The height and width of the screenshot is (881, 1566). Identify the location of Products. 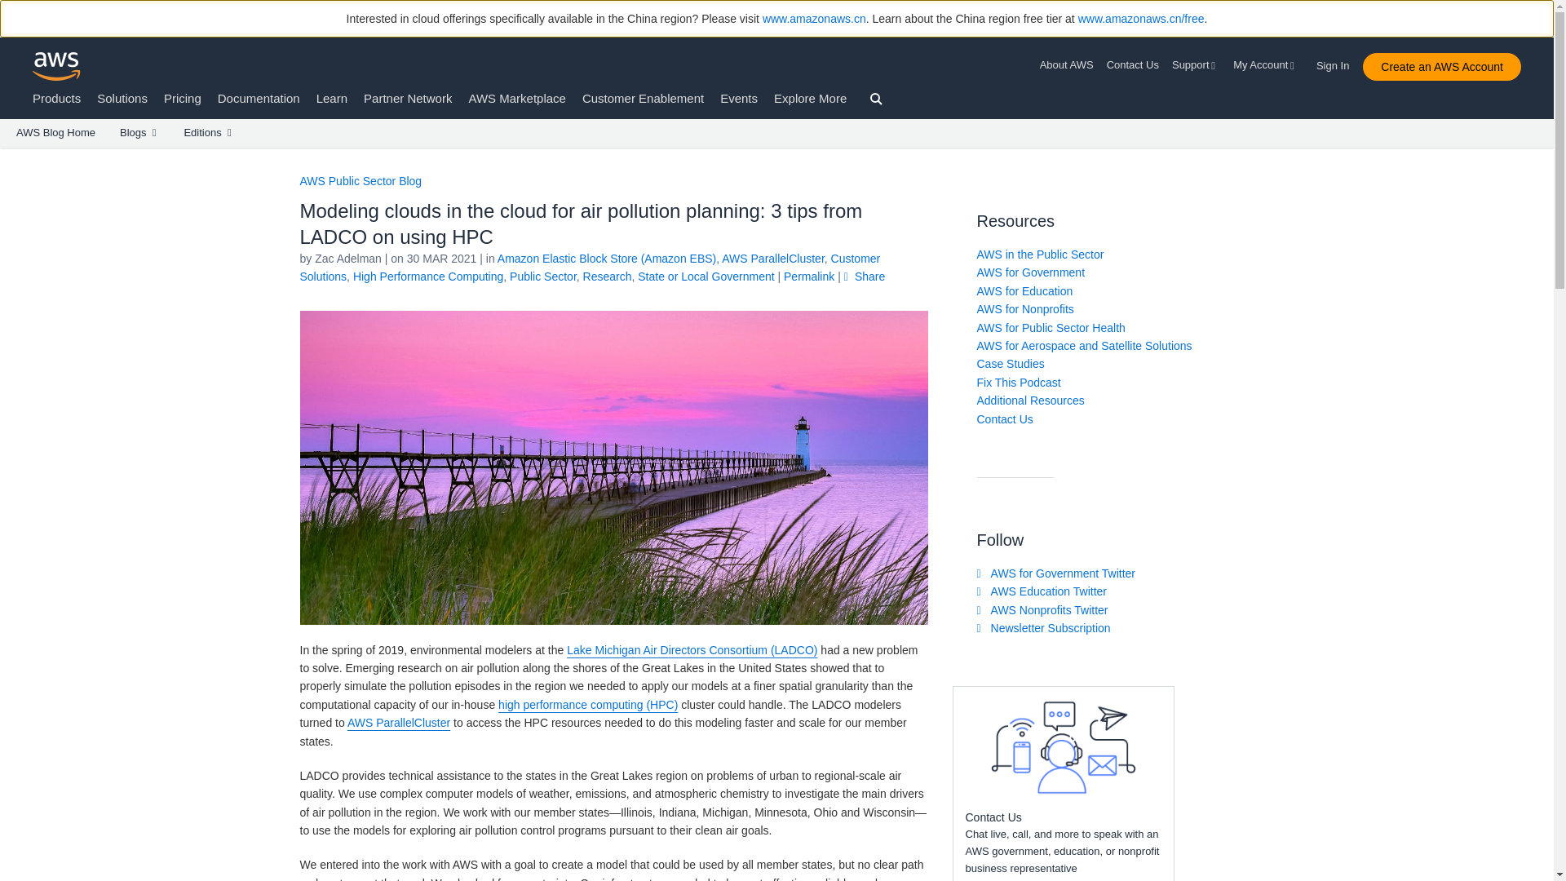
(57, 98).